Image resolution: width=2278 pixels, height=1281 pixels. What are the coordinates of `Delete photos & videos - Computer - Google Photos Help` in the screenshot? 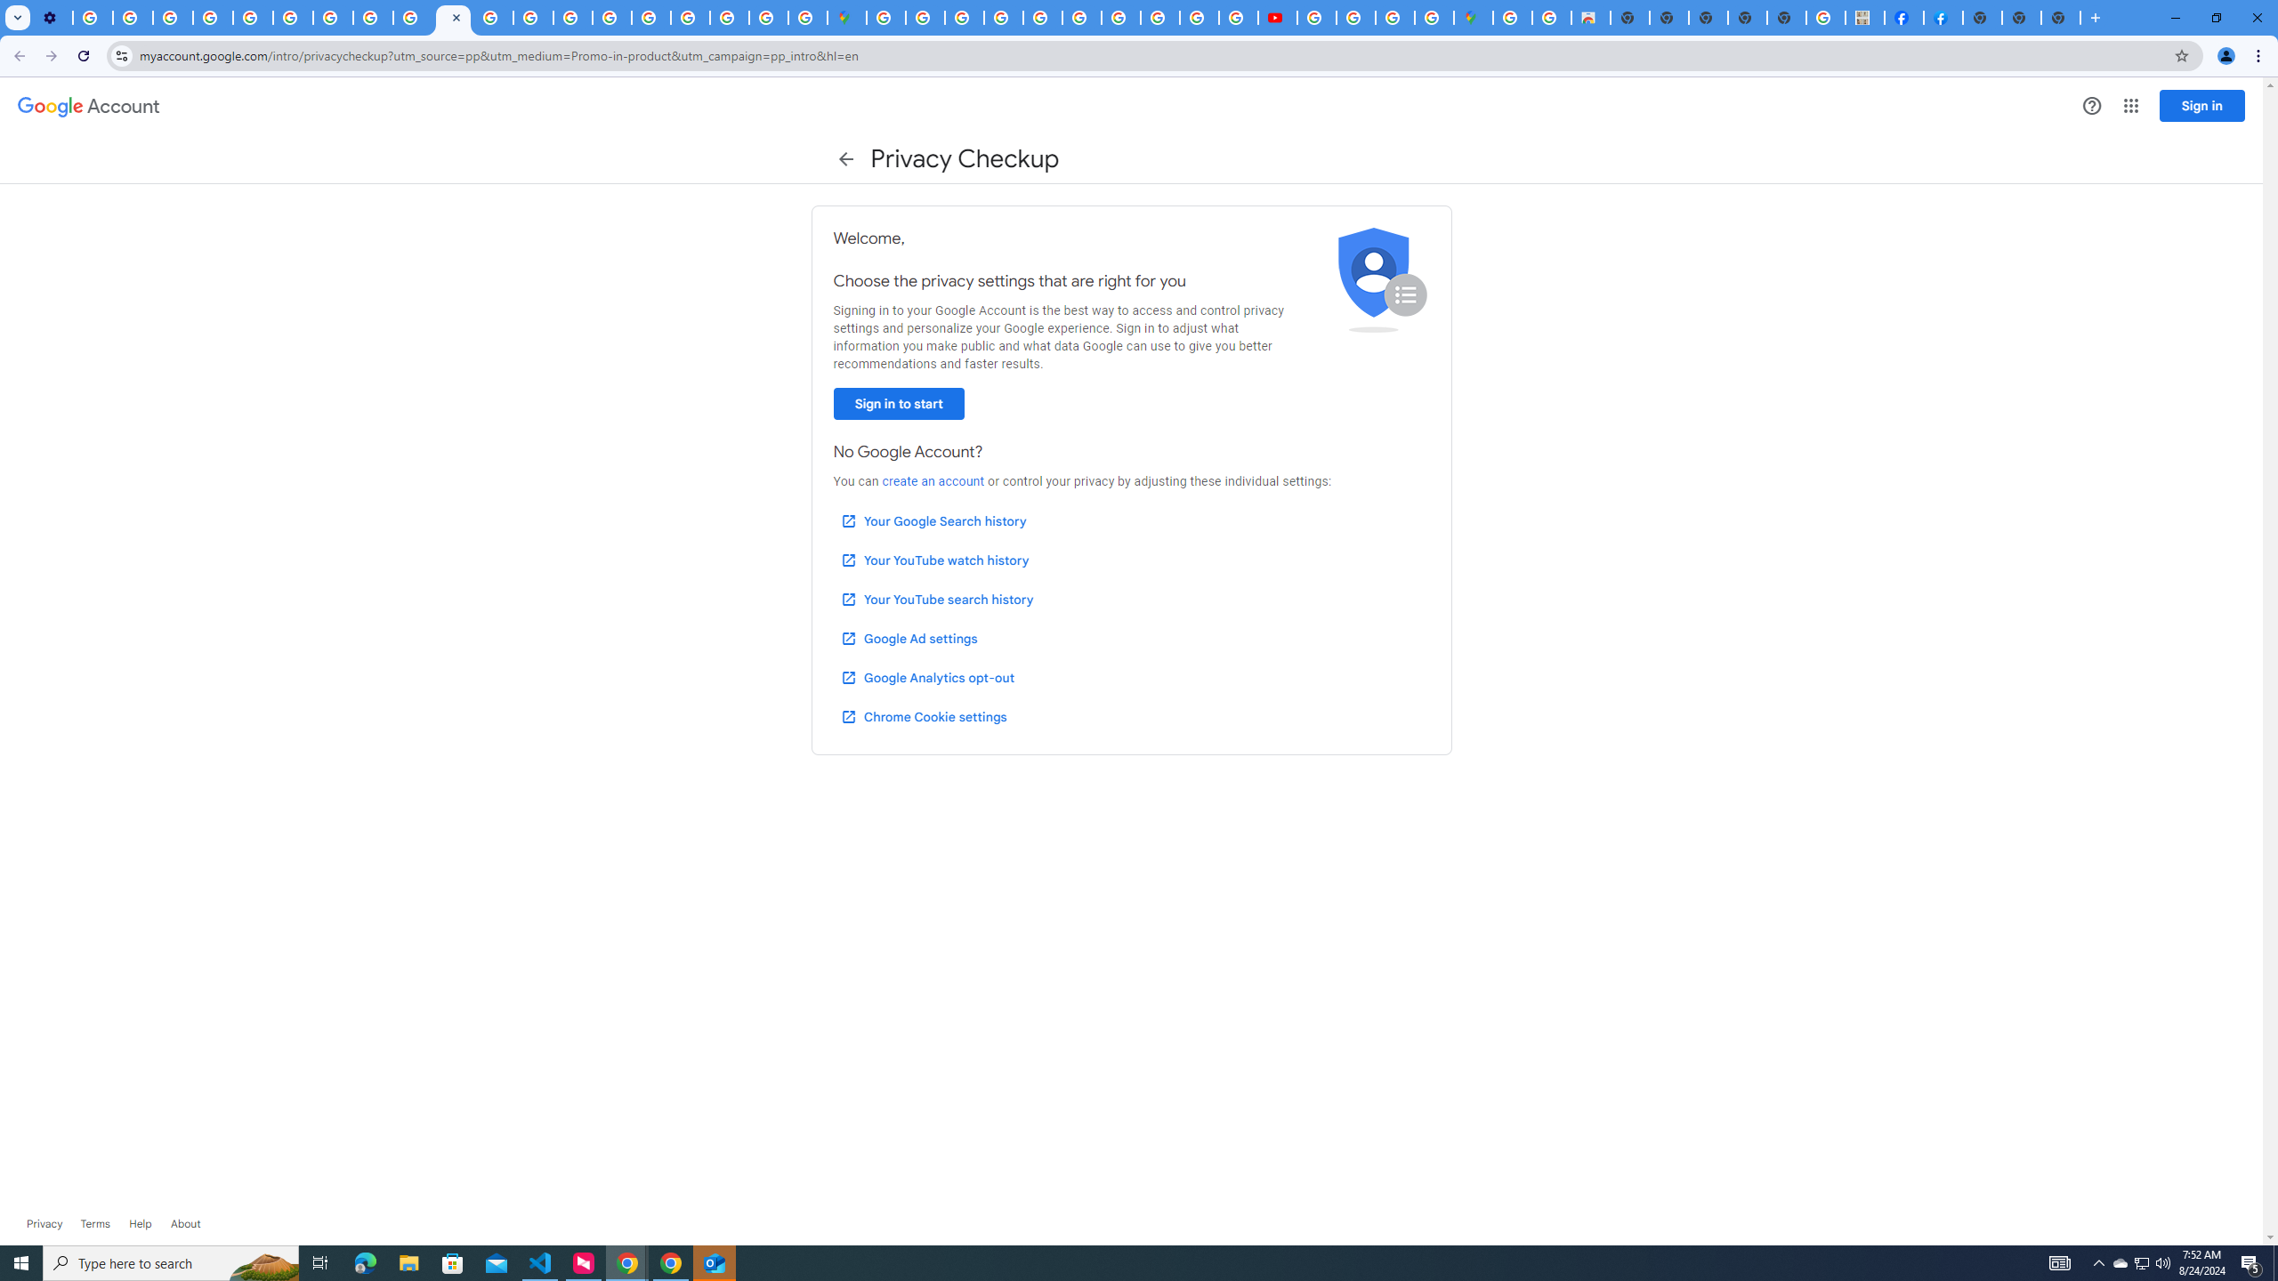 It's located at (93, 18).